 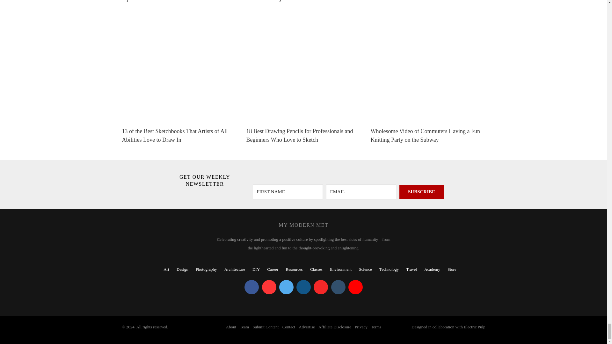 What do you see at coordinates (269, 287) in the screenshot?
I see `My Modern Met on Pinterest` at bounding box center [269, 287].